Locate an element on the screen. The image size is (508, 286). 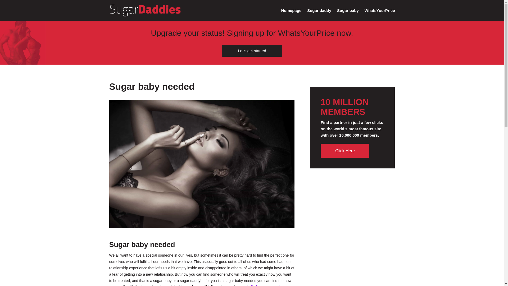
WhatsYourPrice is located at coordinates (380, 15).